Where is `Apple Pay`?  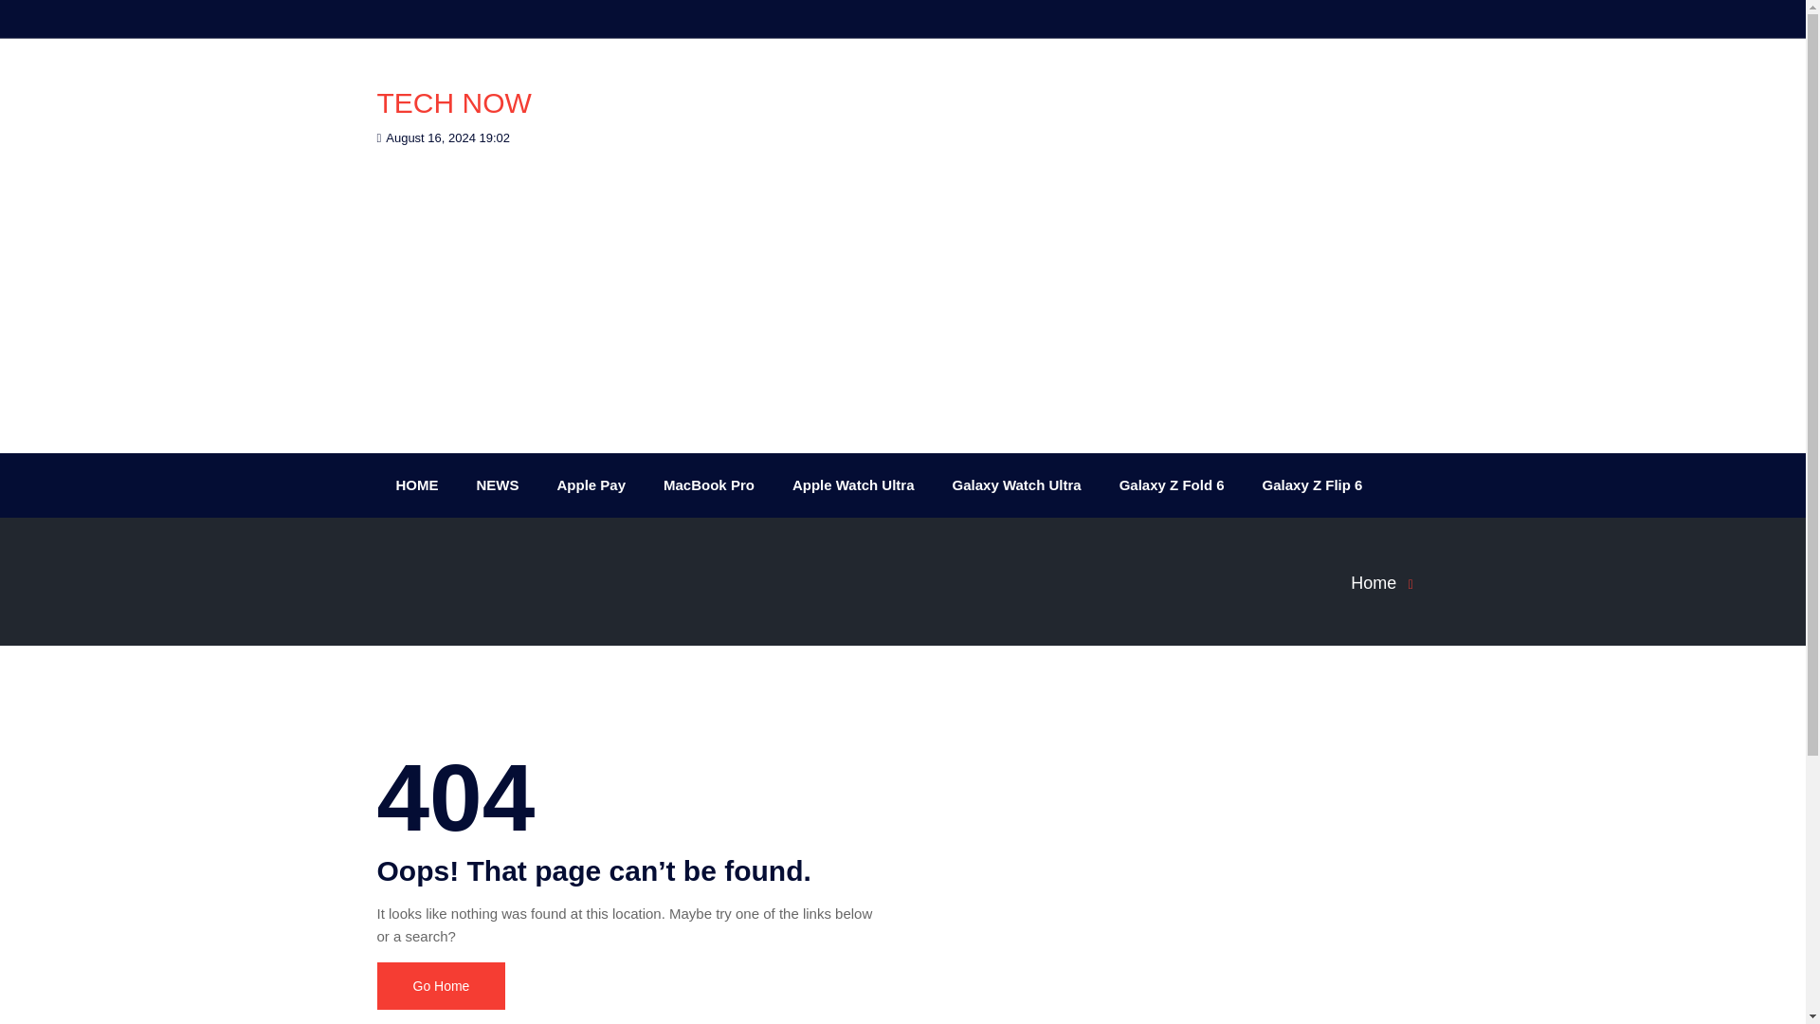 Apple Pay is located at coordinates (591, 485).